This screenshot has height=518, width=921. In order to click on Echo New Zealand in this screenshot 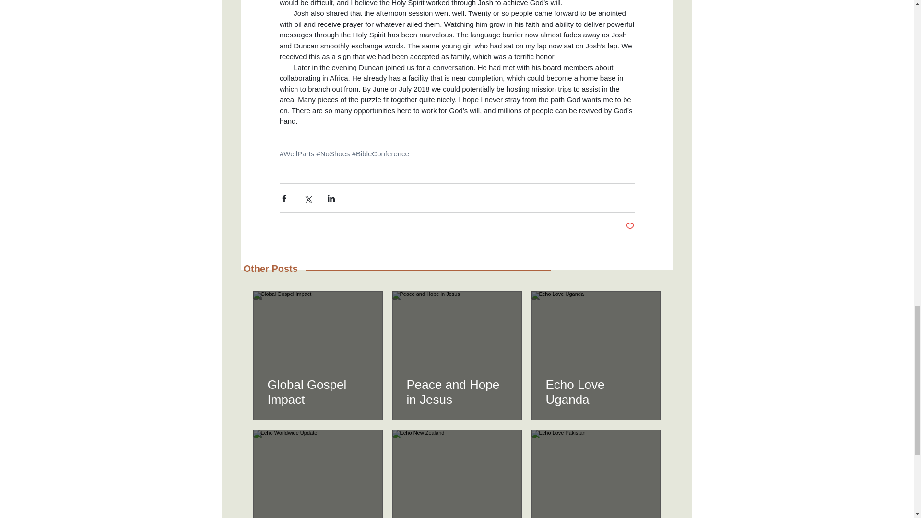, I will do `click(457, 517)`.